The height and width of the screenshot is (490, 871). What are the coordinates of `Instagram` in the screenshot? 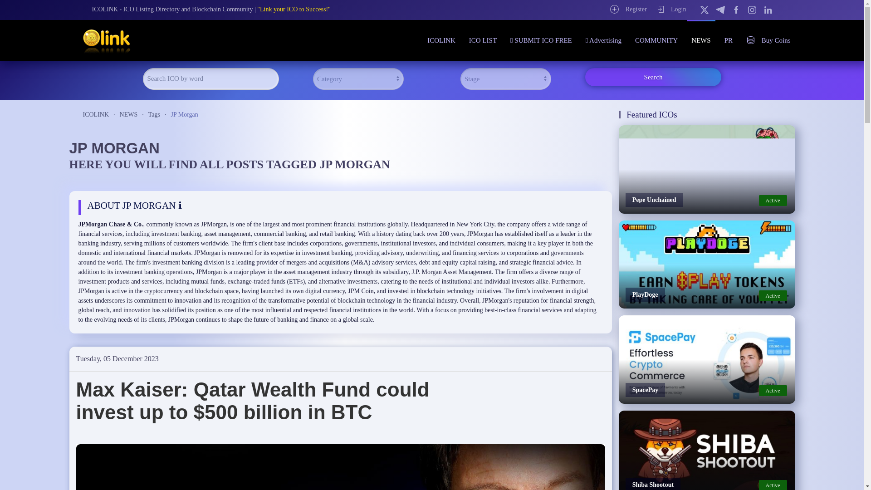 It's located at (752, 9).